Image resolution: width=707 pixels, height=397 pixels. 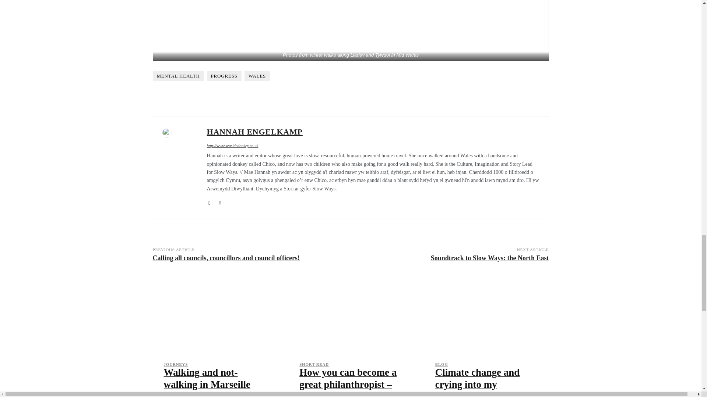 What do you see at coordinates (477, 382) in the screenshot?
I see `Climate change and crying into my cornflakes` at bounding box center [477, 382].